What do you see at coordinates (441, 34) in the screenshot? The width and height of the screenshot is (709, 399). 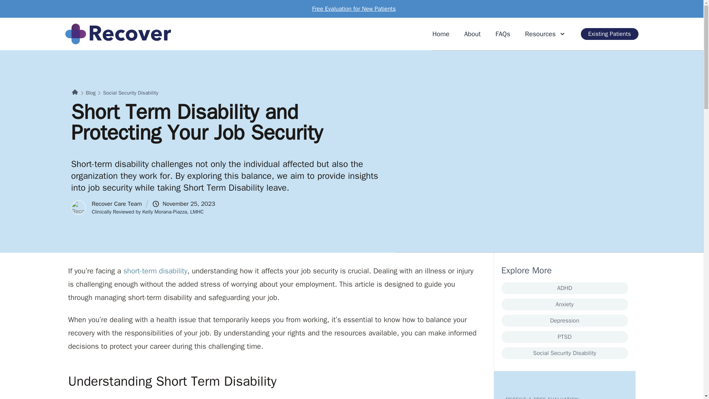 I see `Home` at bounding box center [441, 34].